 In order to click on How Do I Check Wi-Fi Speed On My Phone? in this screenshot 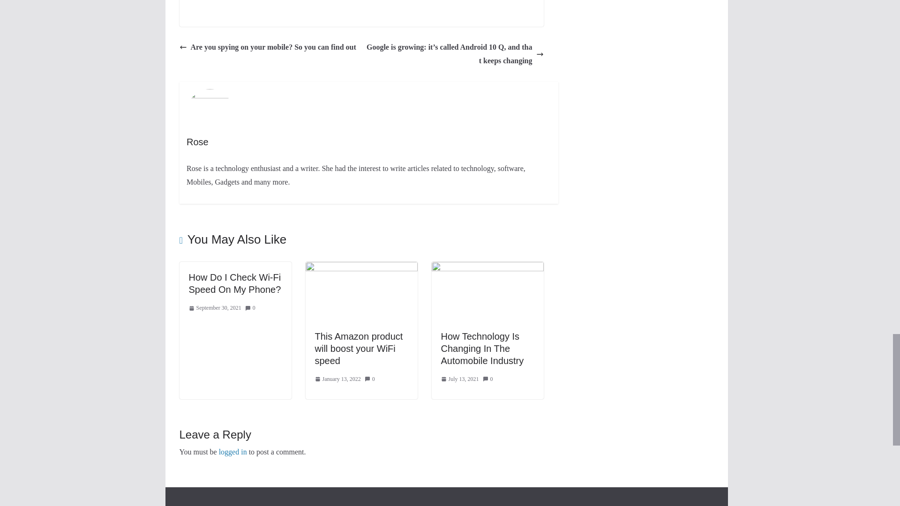, I will do `click(234, 283)`.